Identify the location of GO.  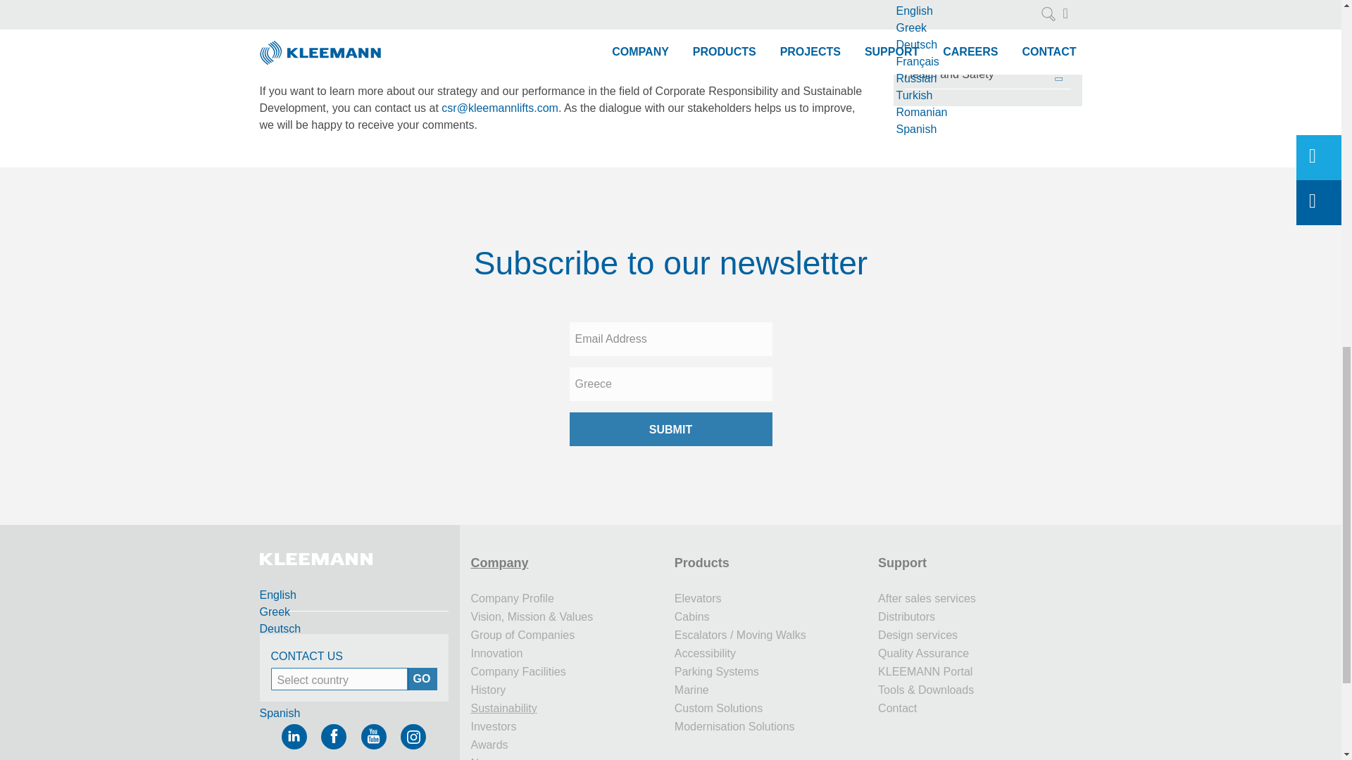
(421, 678).